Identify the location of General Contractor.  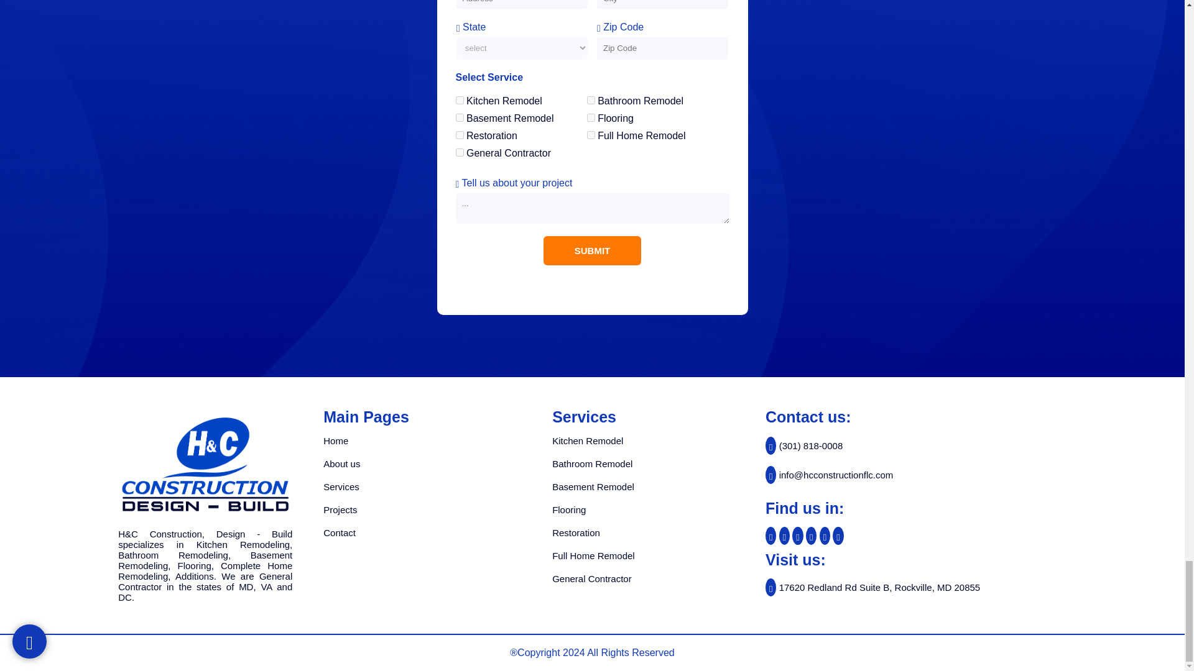
(459, 152).